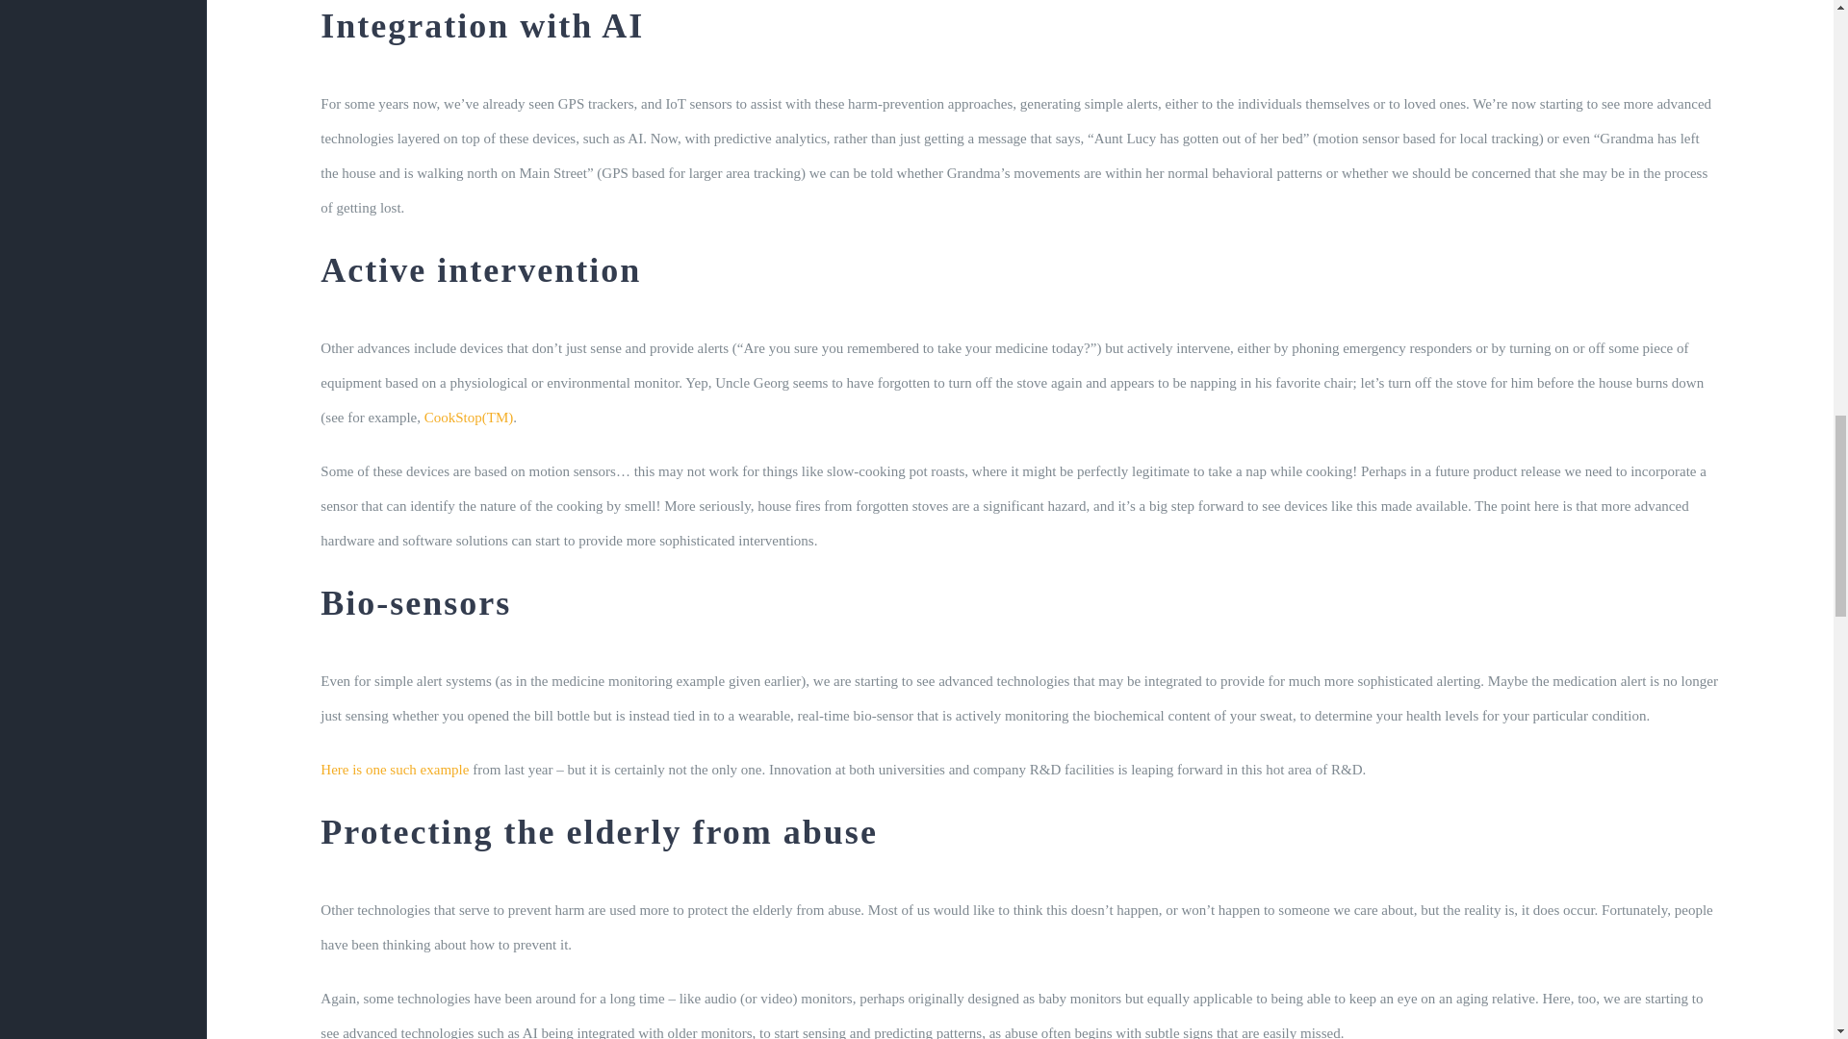 The width and height of the screenshot is (1848, 1039). I want to click on Here is one such example, so click(395, 769).